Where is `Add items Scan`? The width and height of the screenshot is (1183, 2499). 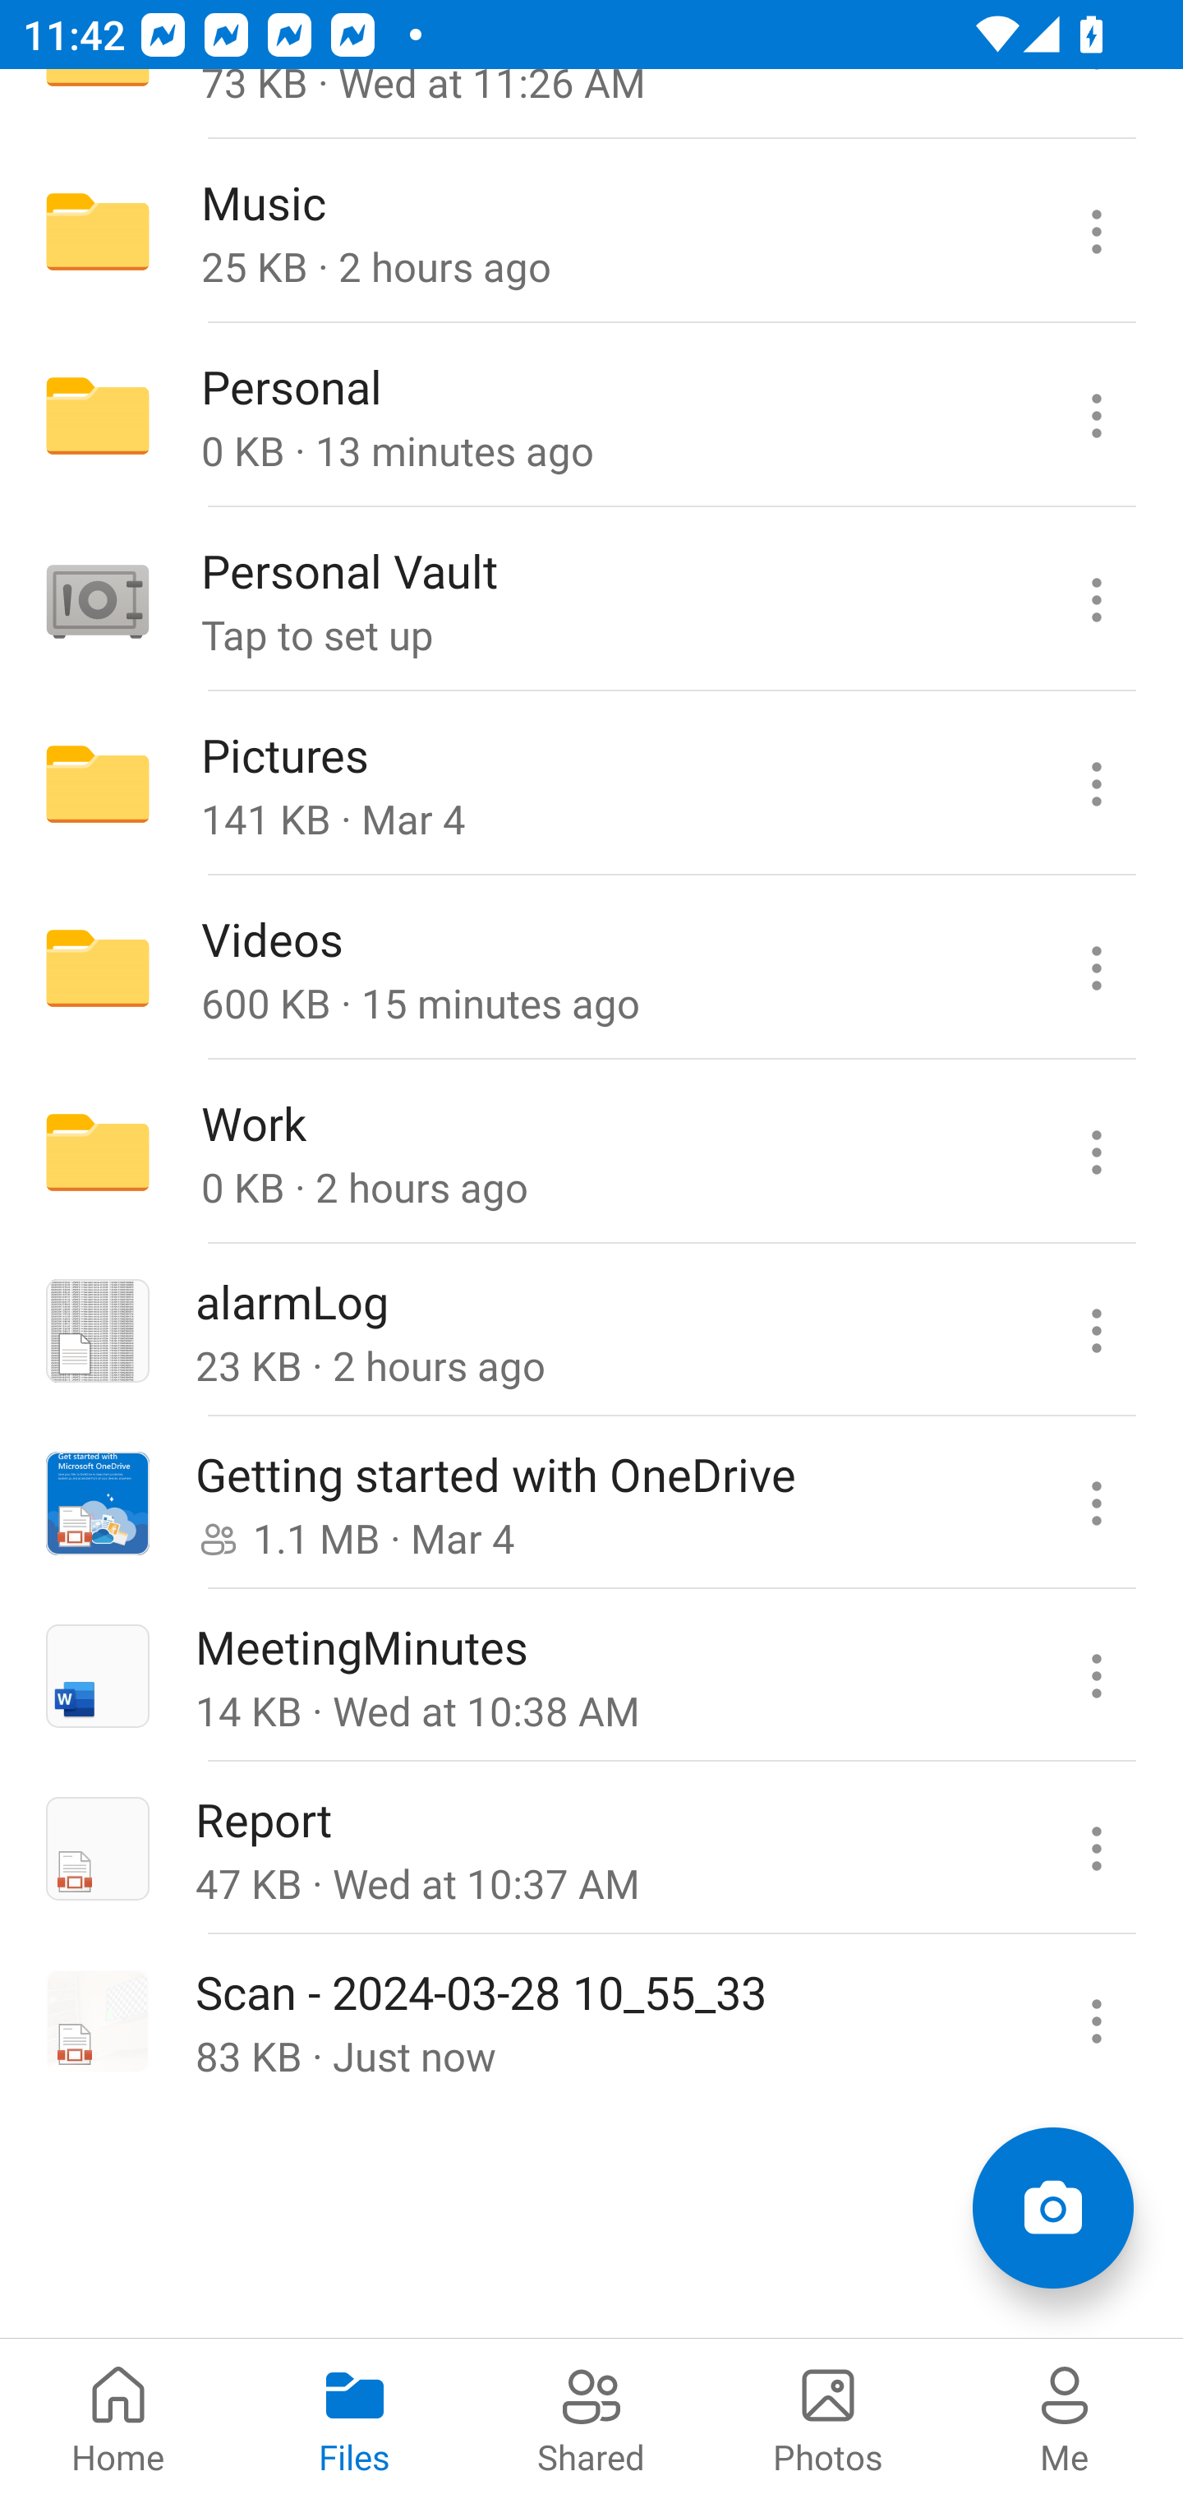 Add items Scan is located at coordinates (1052, 2208).